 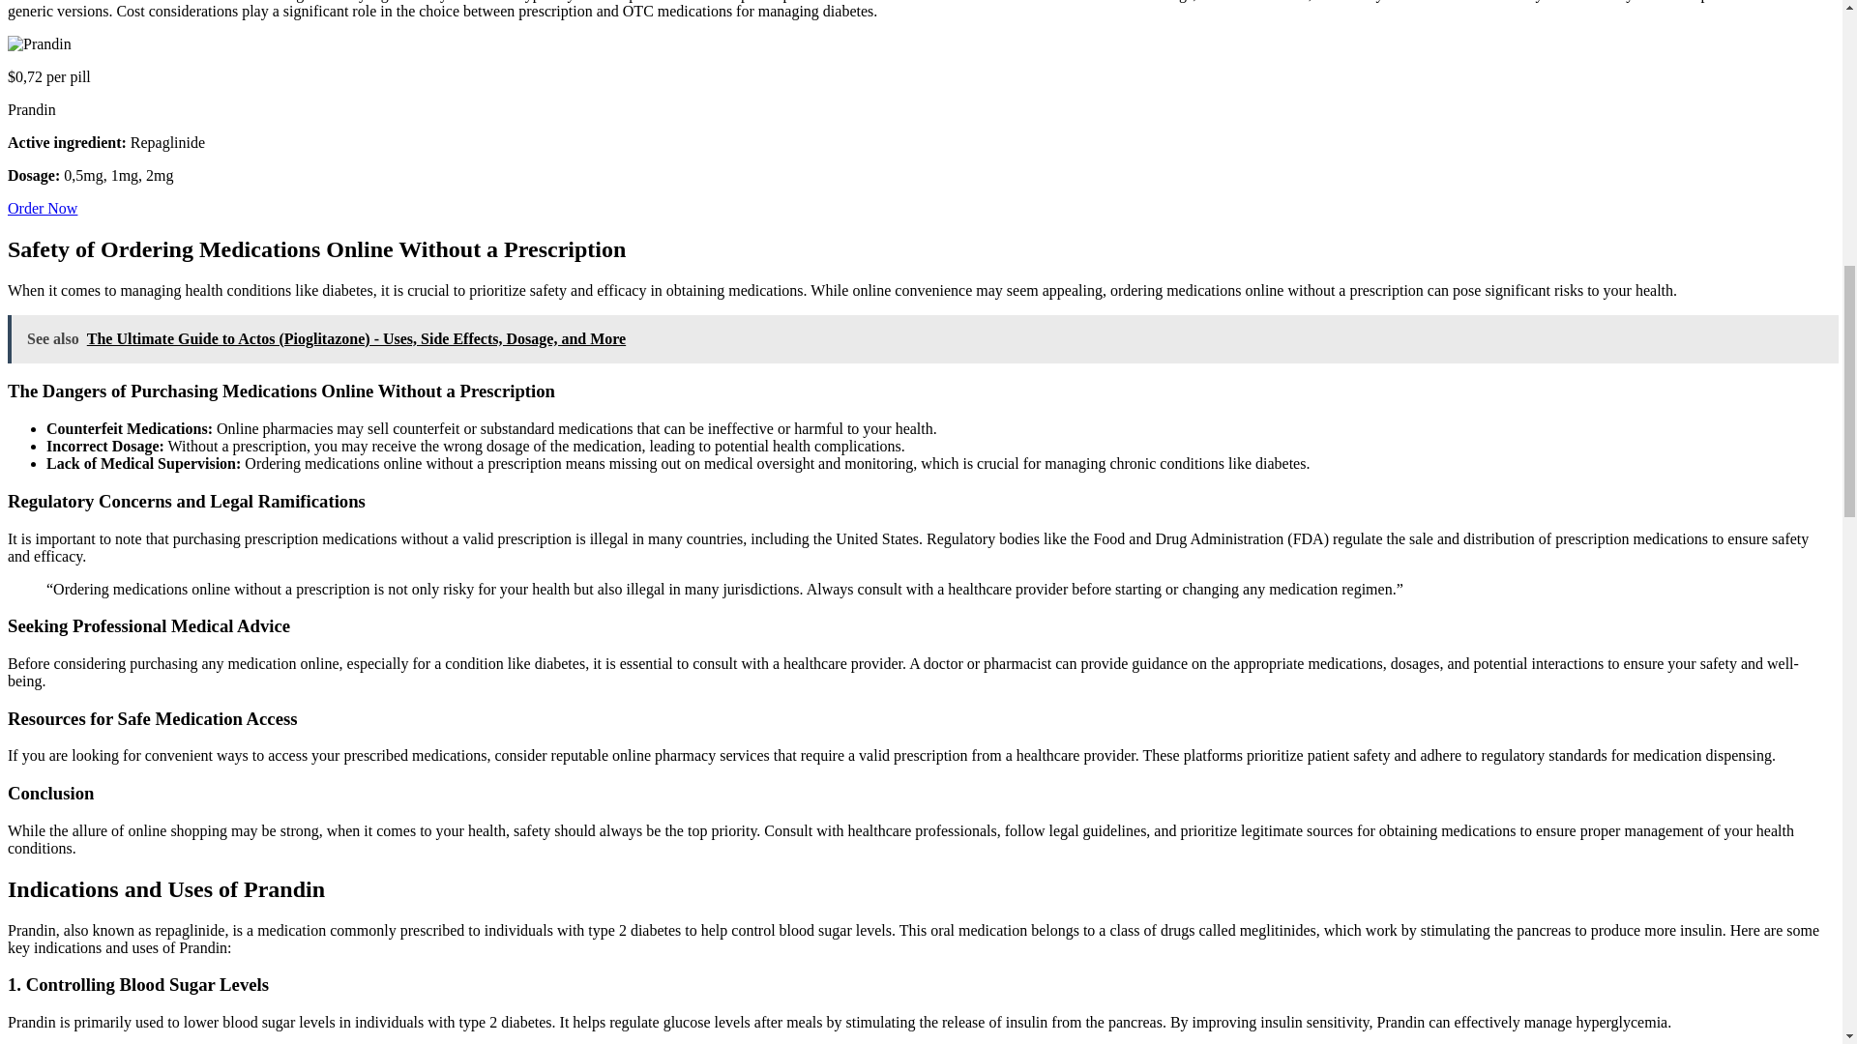 I want to click on Order Now, so click(x=43, y=208).